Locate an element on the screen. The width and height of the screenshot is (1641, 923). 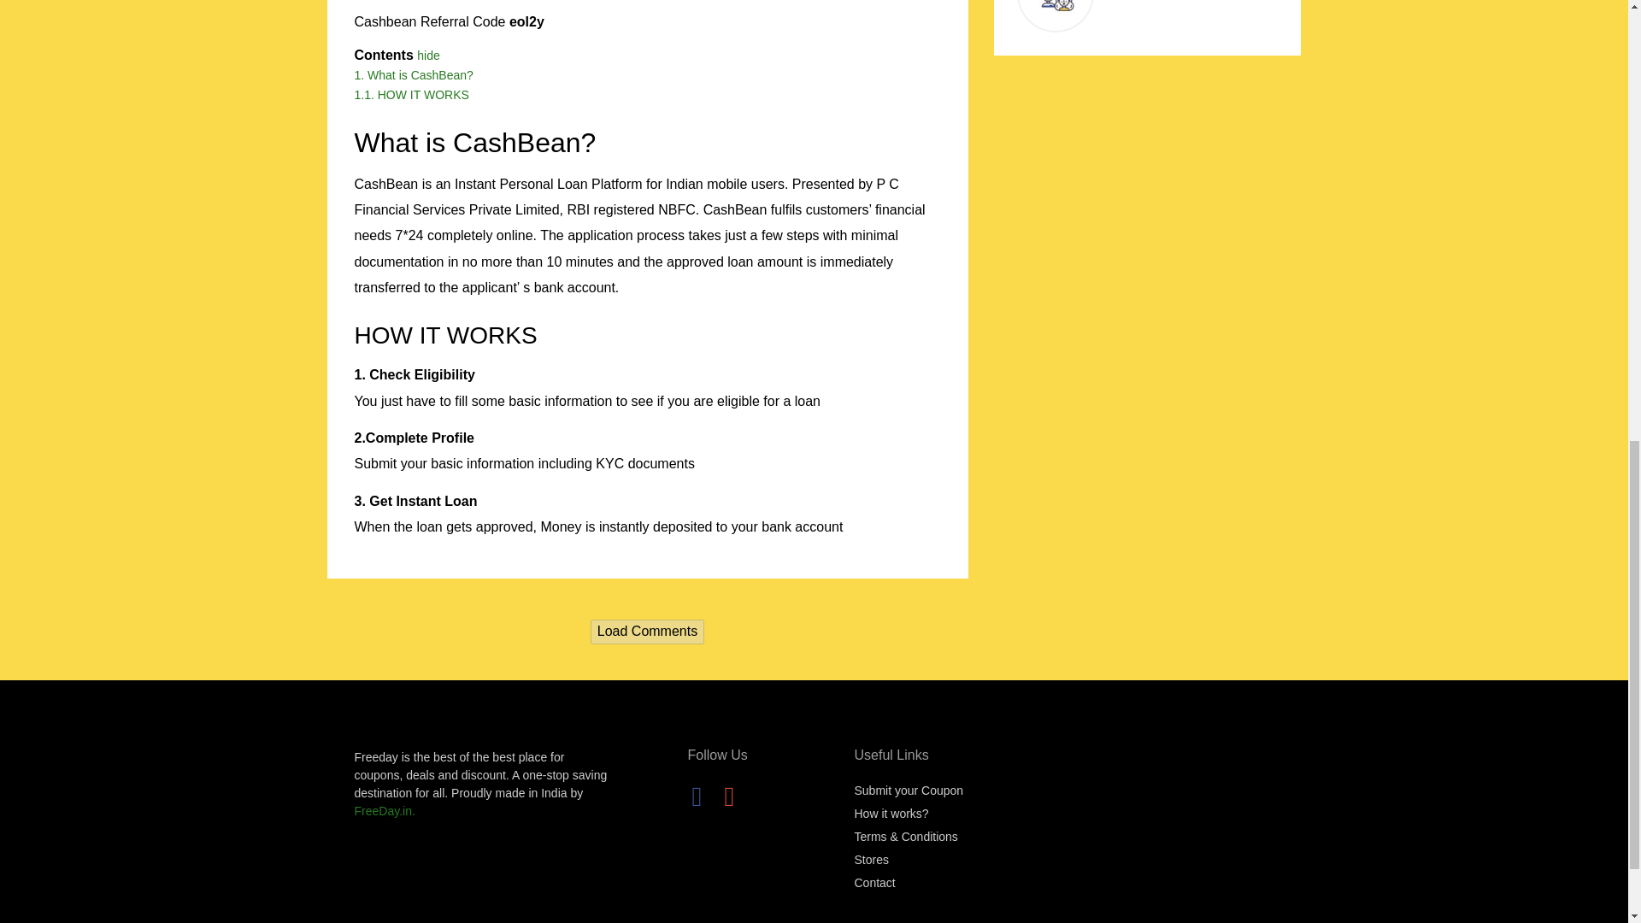
1. What is CashBean? is located at coordinates (413, 75).